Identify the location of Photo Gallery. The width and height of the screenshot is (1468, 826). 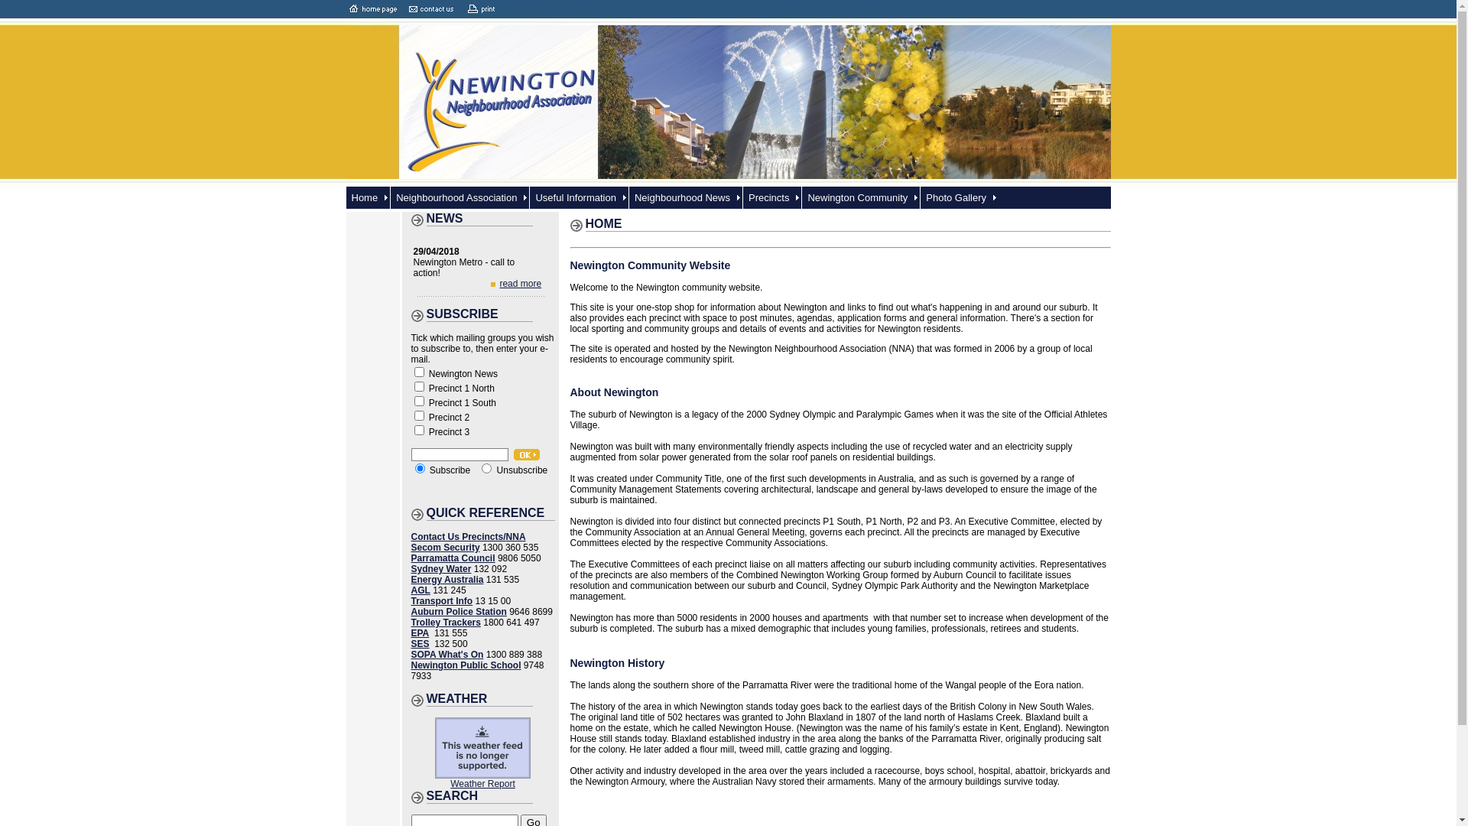
(956, 197).